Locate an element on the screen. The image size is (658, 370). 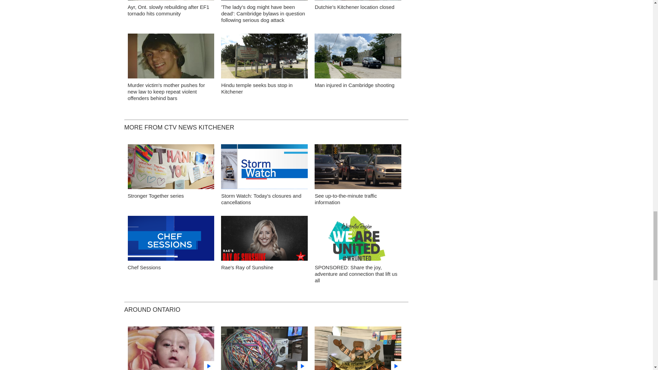
Cambridge shooting investigation August 18, 2024 is located at coordinates (358, 58).